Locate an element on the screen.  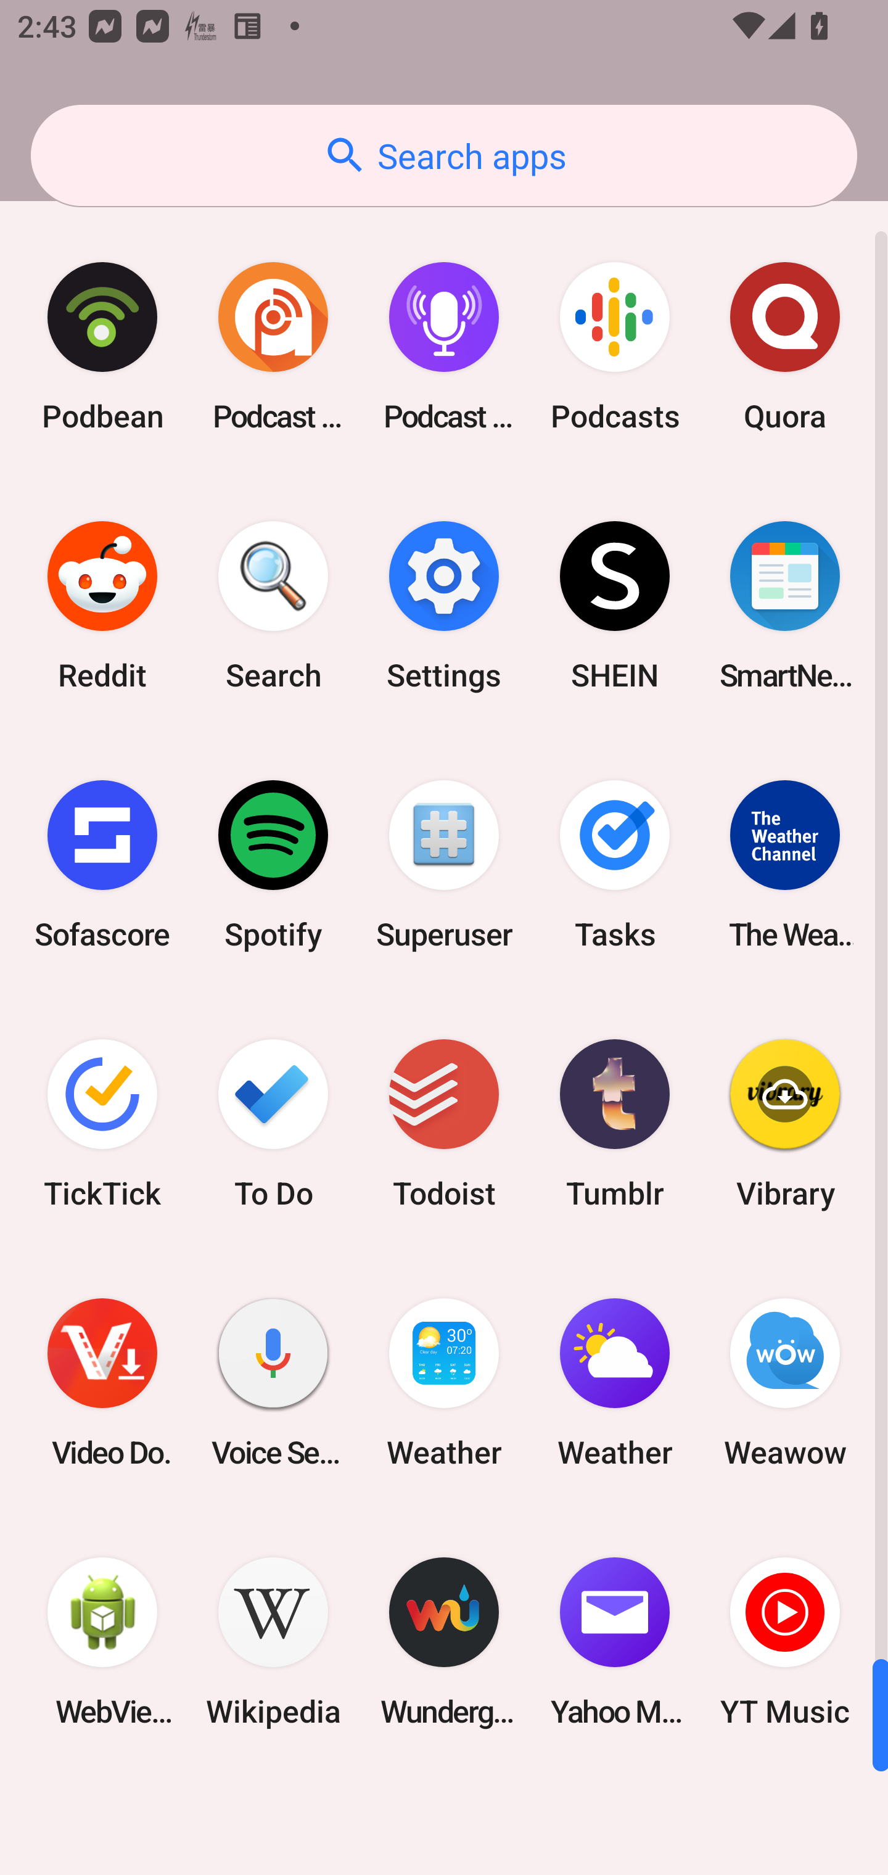
Podbean is located at coordinates (102, 347).